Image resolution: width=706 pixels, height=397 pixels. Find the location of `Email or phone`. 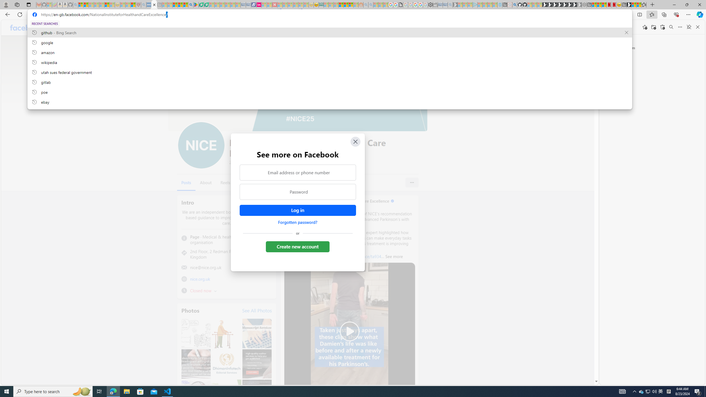

Email or phone is located at coordinates (446, 28).